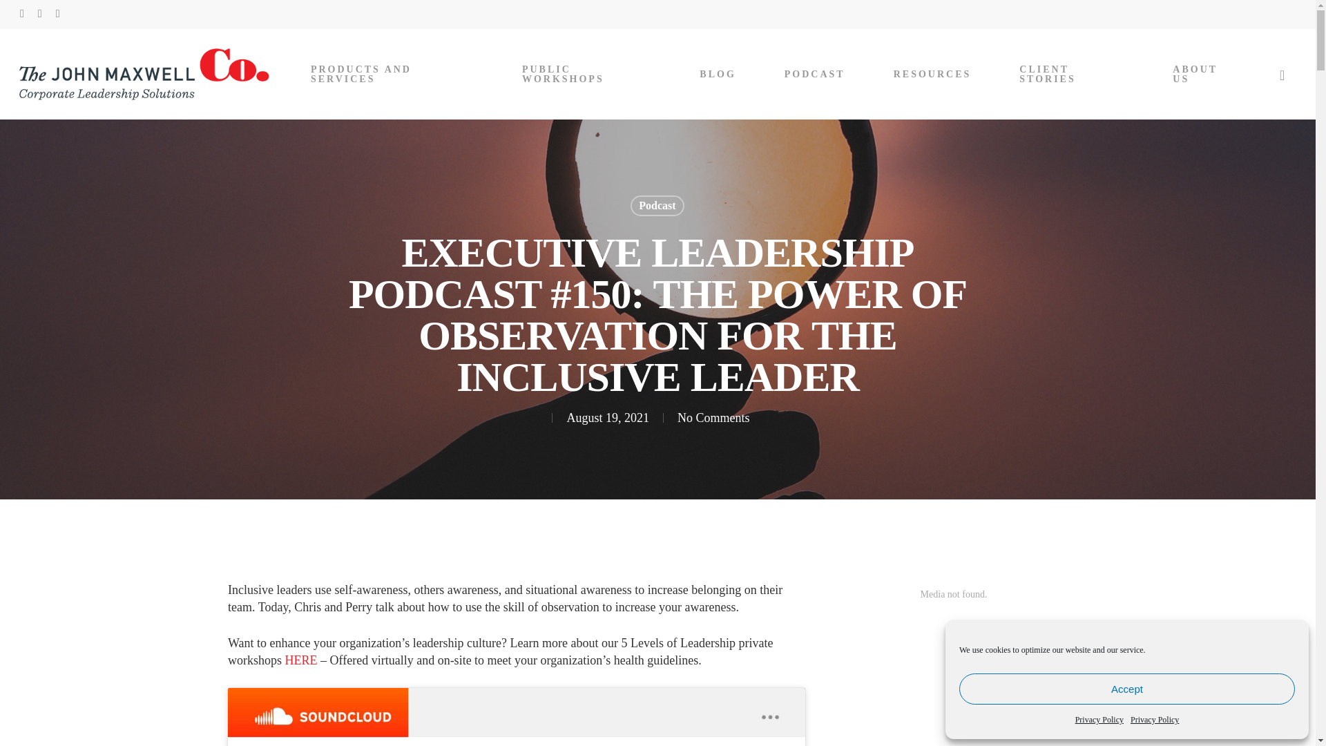 Image resolution: width=1326 pixels, height=746 pixels. Describe the element at coordinates (1072, 75) in the screenshot. I see `CLIENT STORIES` at that location.